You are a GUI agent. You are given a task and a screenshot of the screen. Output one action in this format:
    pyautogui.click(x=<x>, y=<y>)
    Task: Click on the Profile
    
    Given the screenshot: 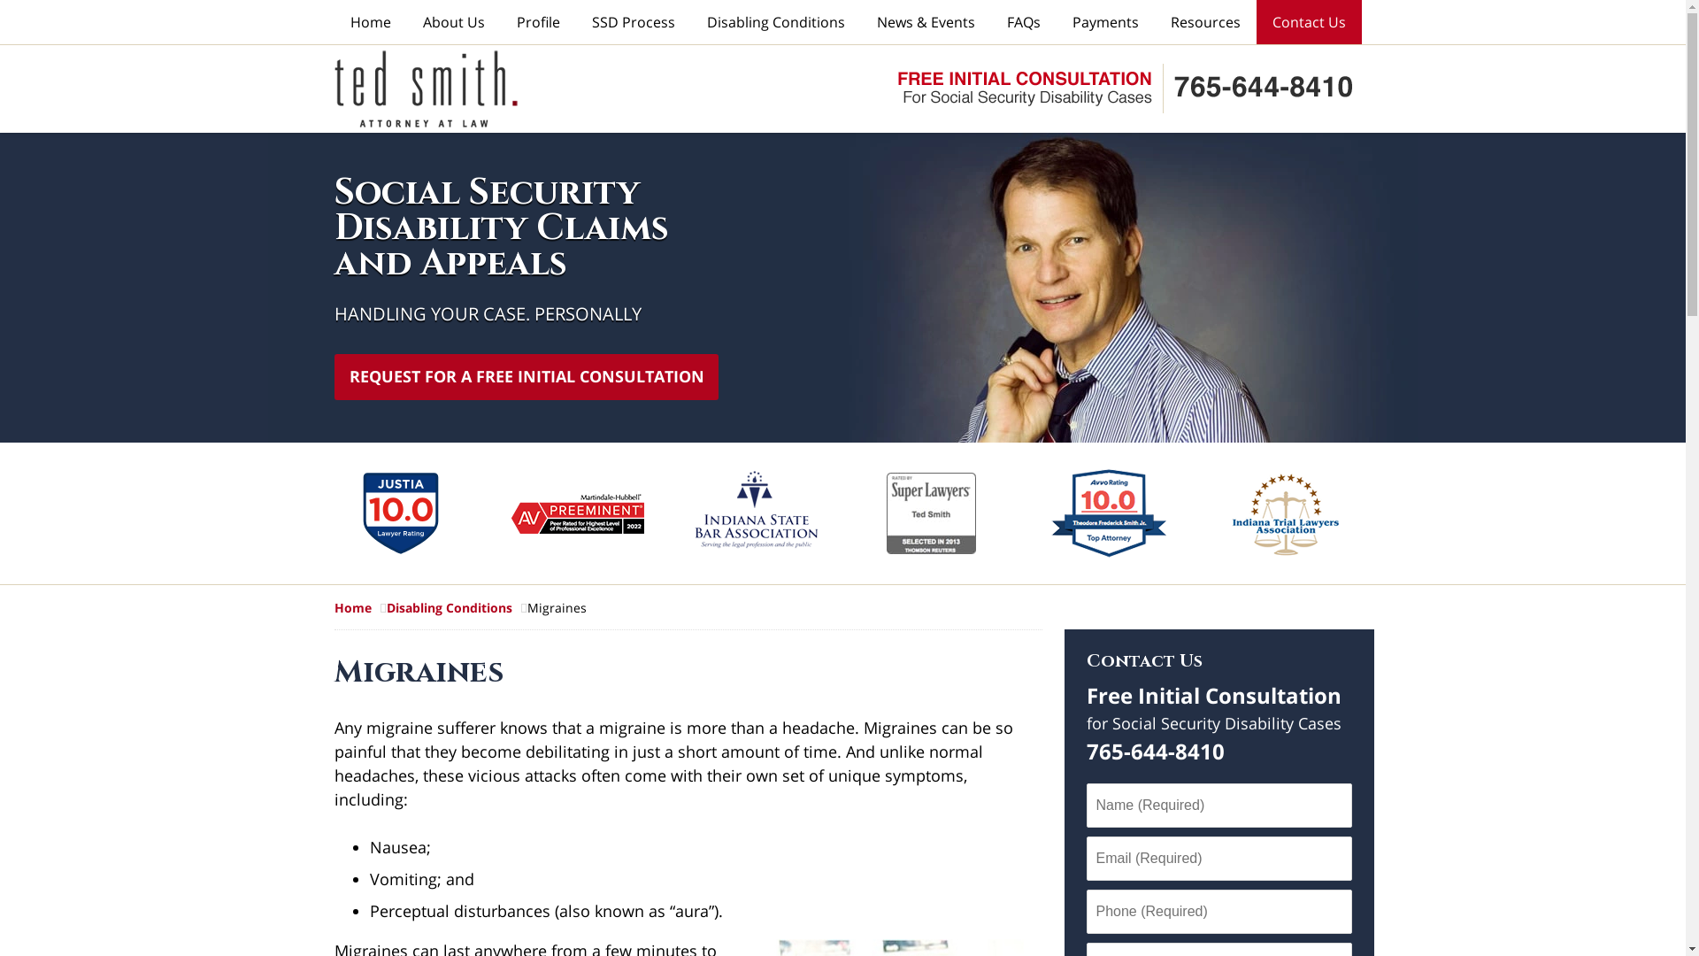 What is the action you would take?
    pyautogui.click(x=538, y=22)
    